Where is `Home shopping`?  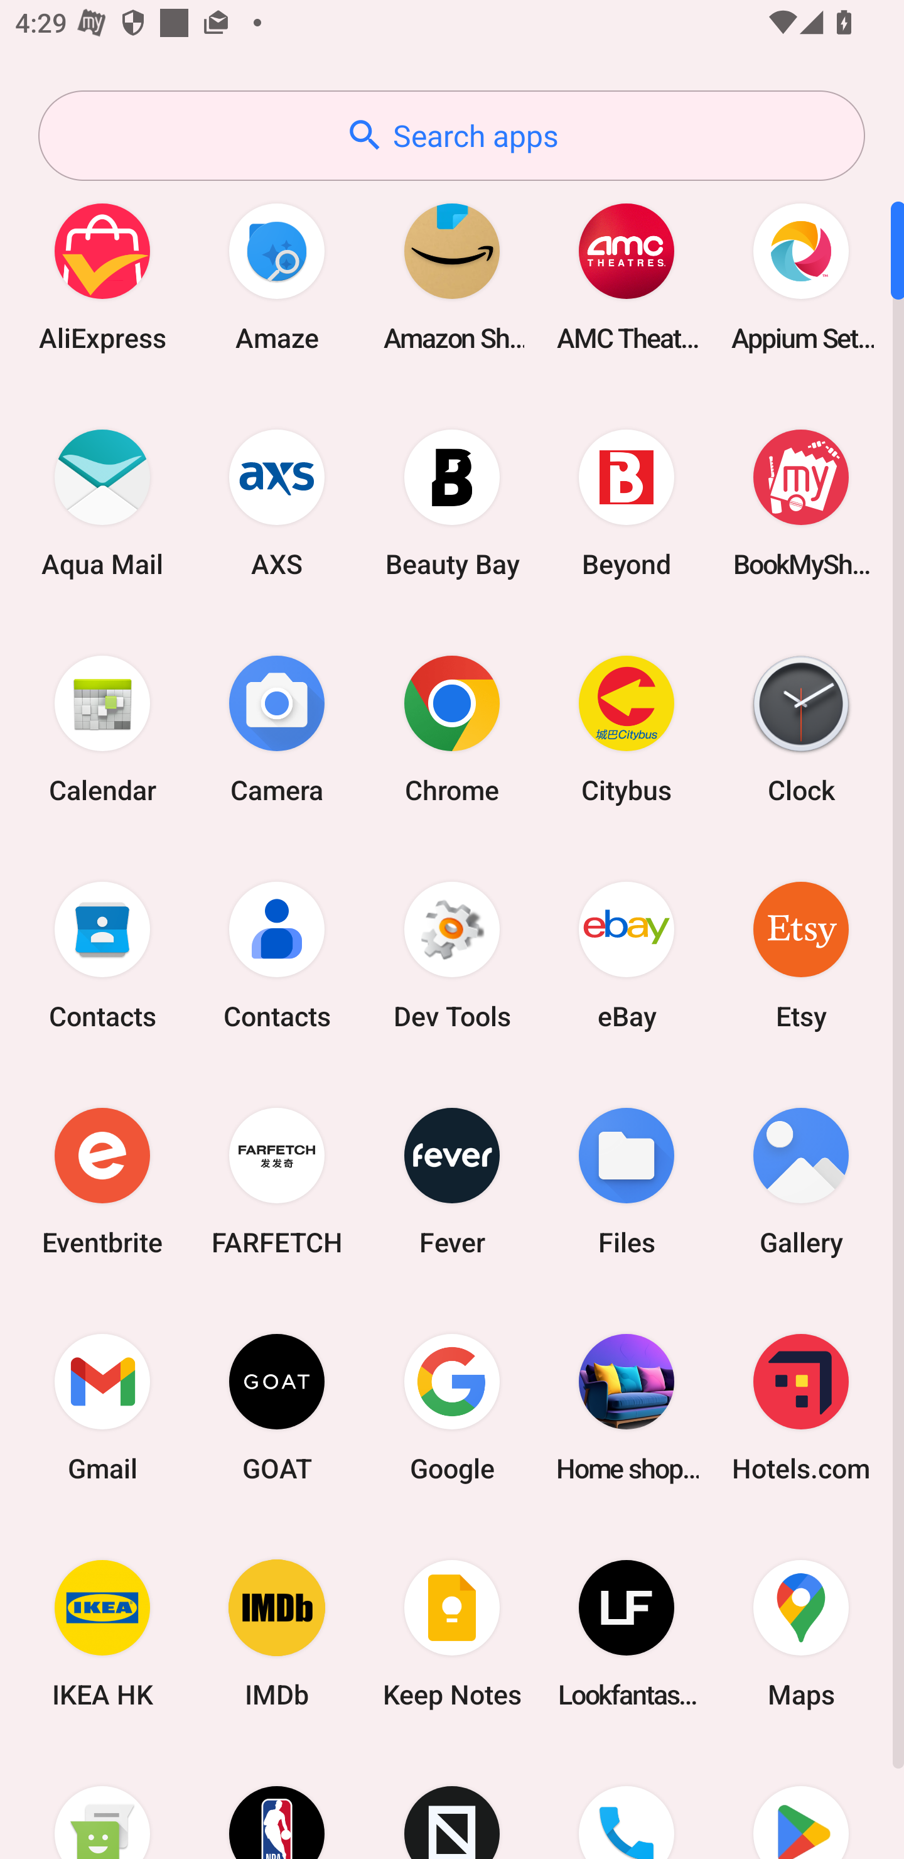 Home shopping is located at coordinates (627, 1407).